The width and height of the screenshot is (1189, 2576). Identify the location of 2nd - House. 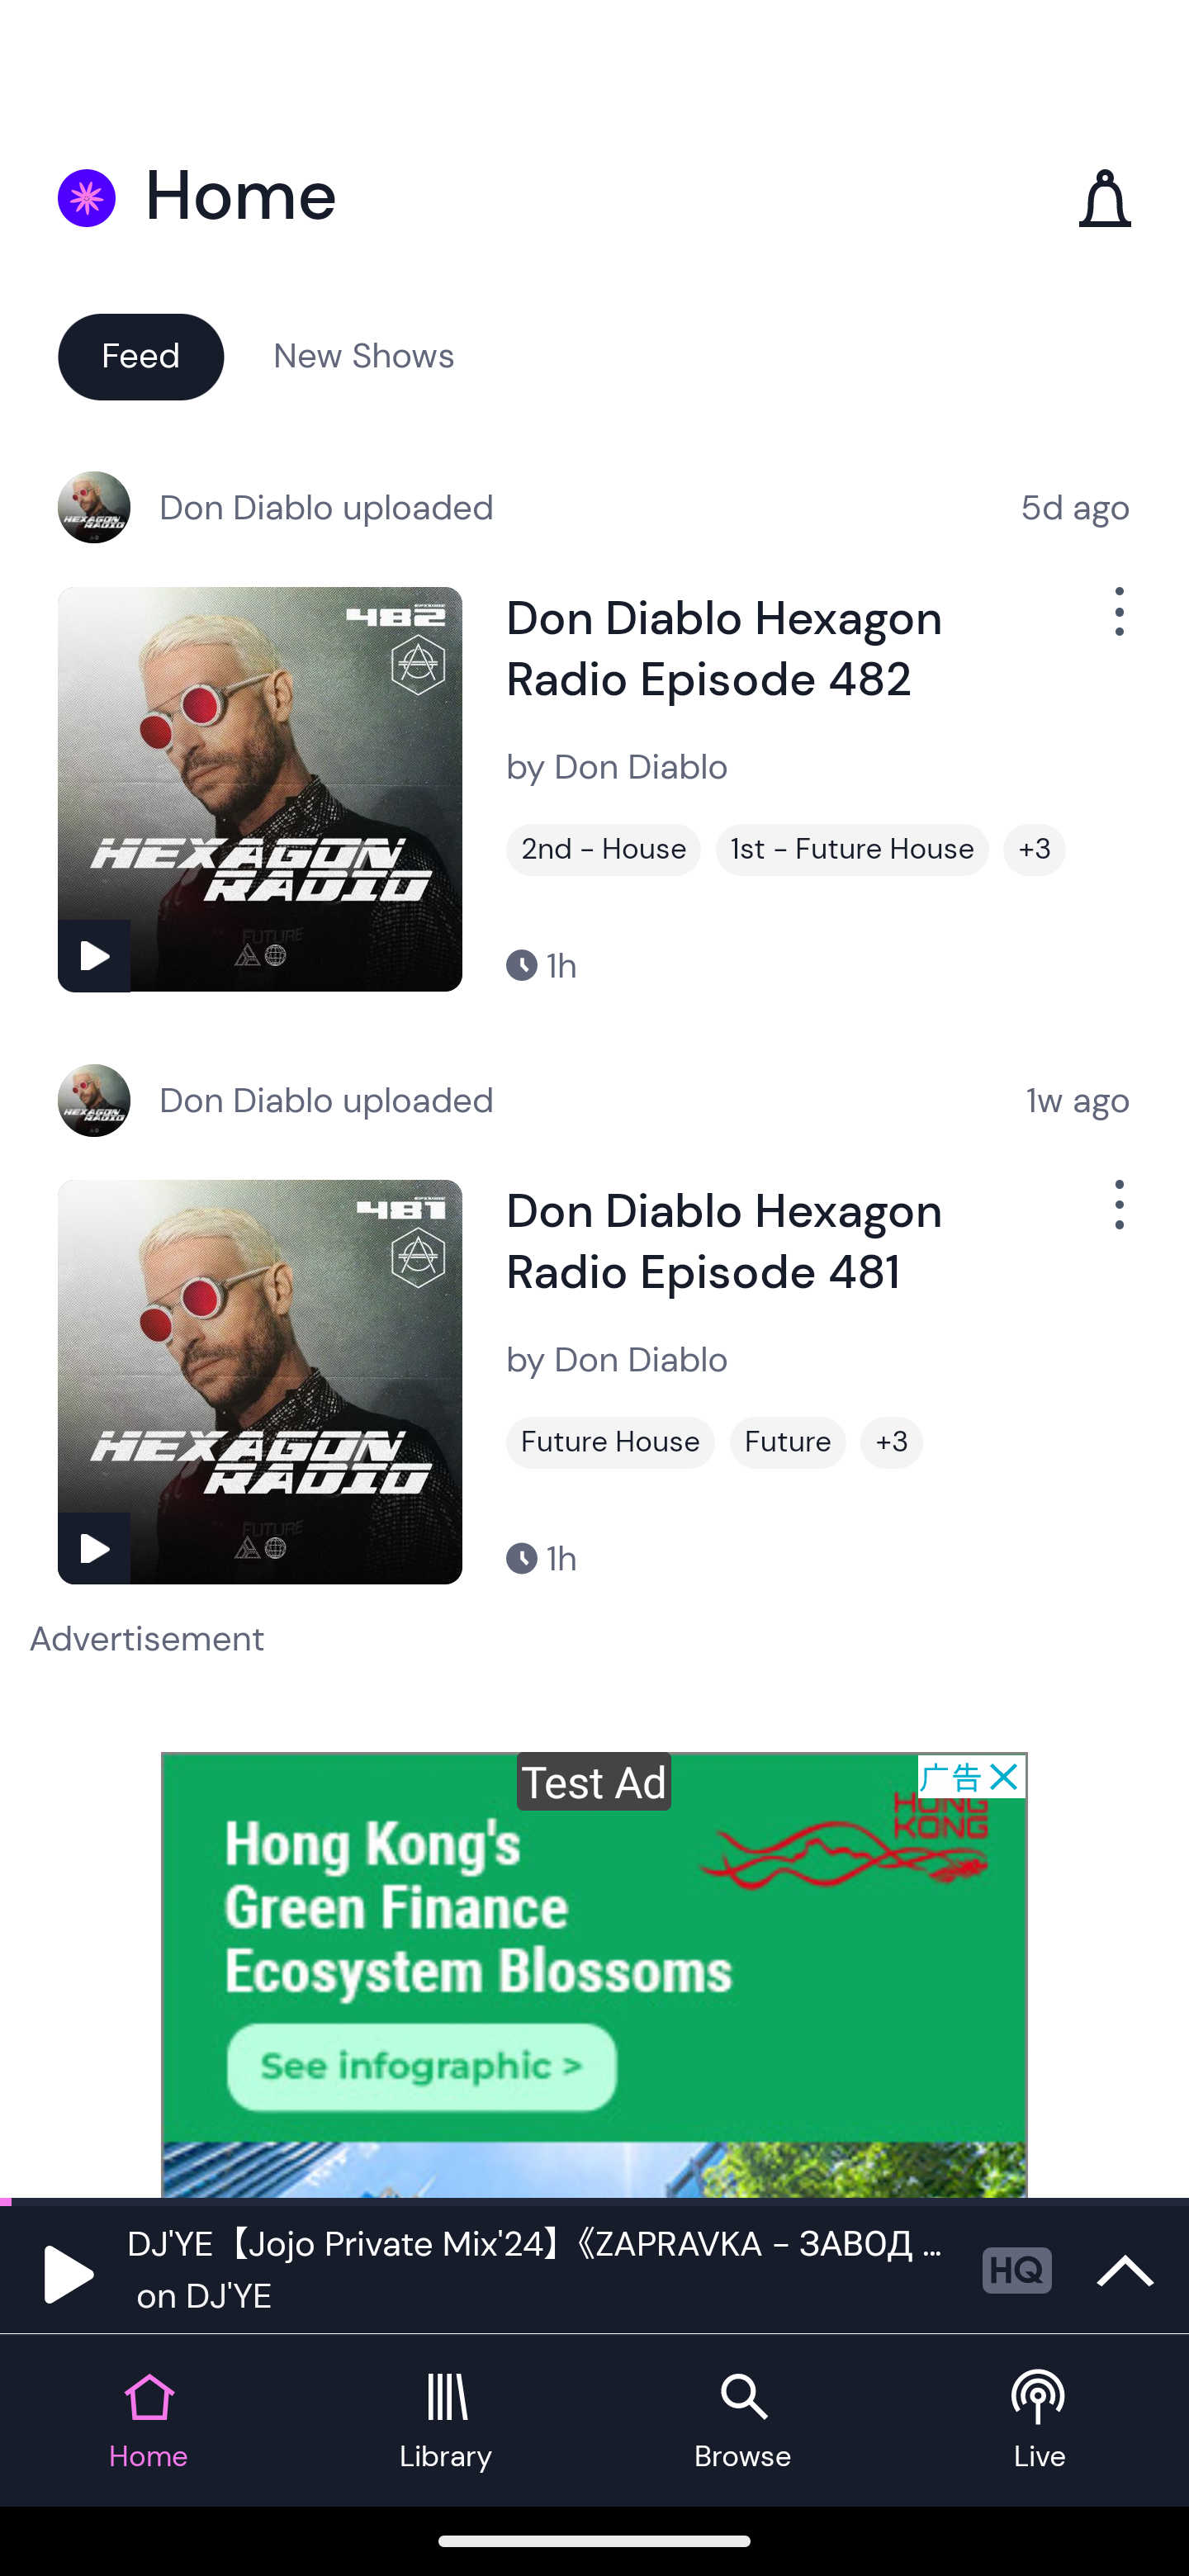
(604, 850).